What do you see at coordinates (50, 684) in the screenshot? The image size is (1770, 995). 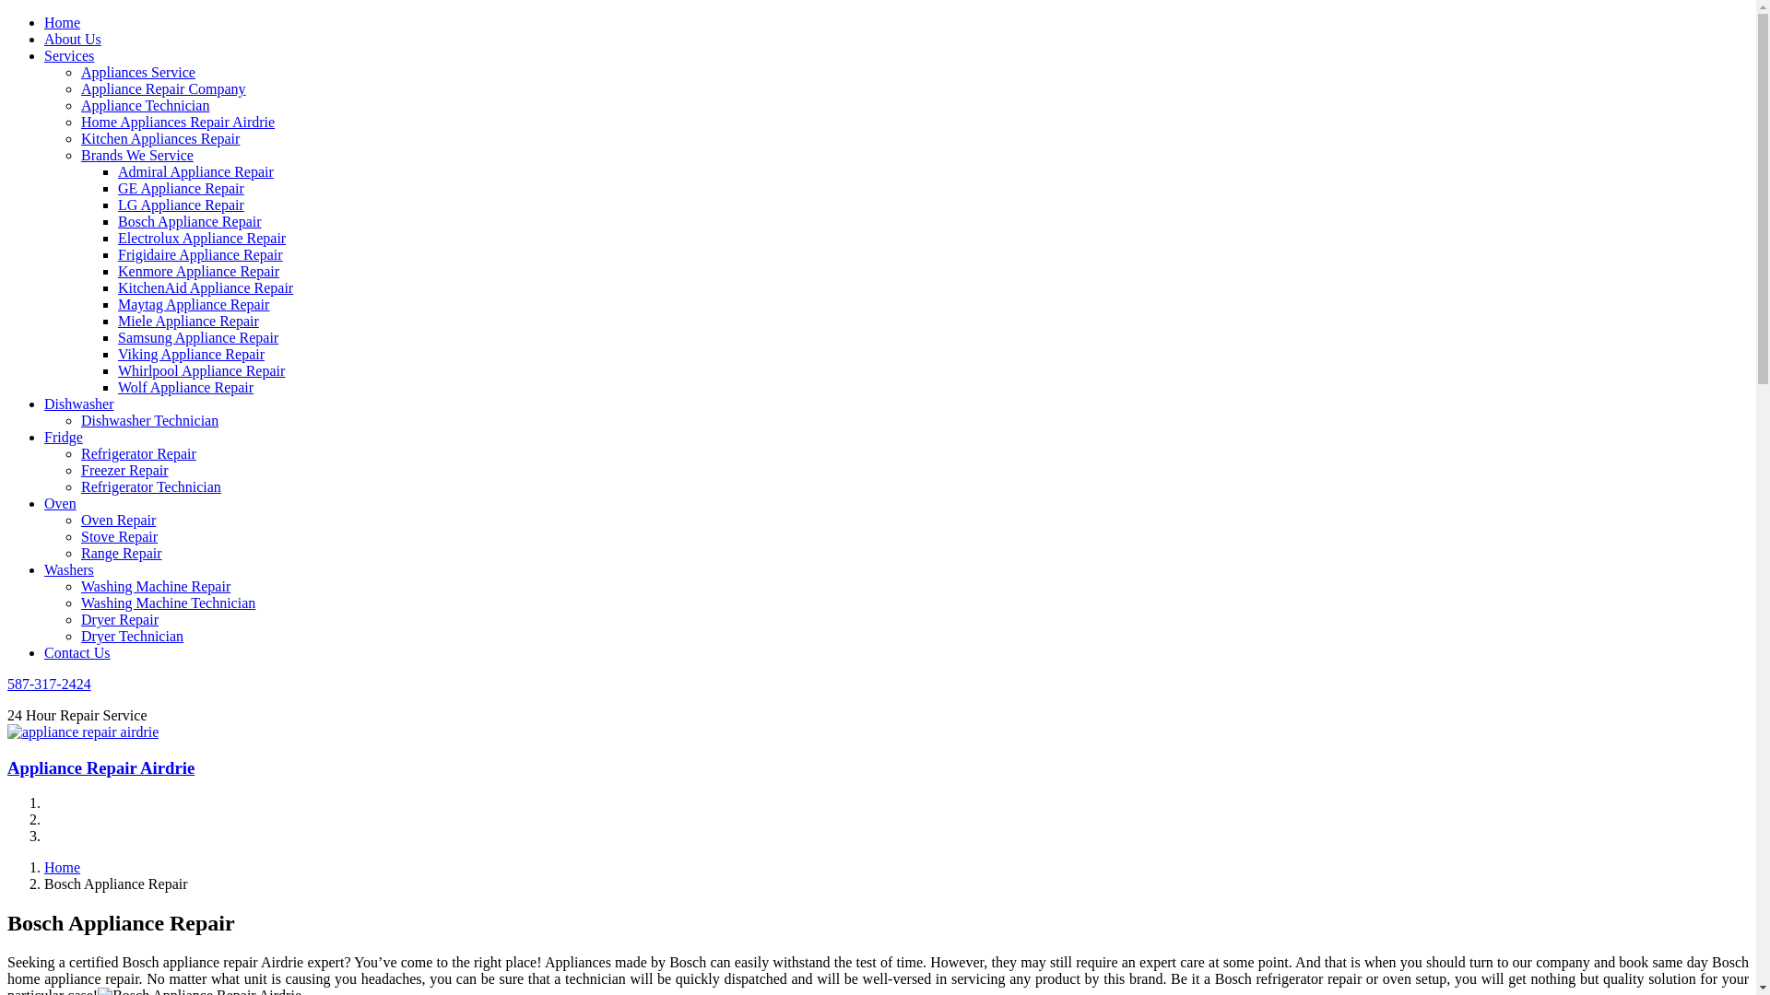 I see `587-317-2424` at bounding box center [50, 684].